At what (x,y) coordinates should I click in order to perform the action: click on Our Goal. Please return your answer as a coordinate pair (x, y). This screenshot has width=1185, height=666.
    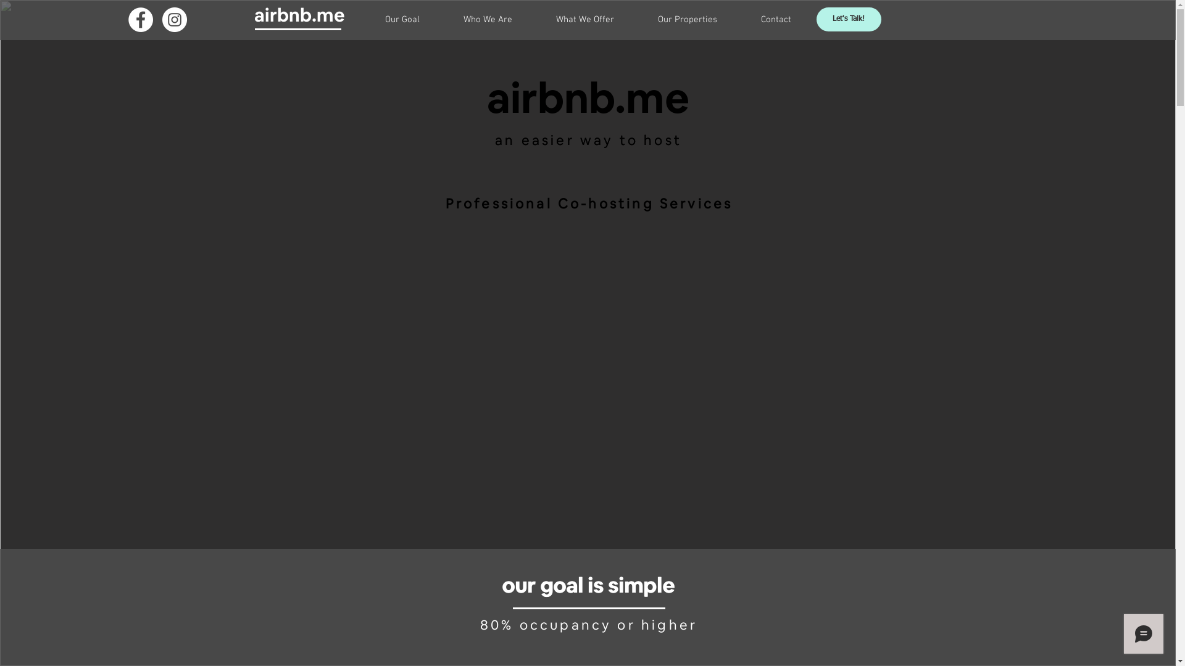
    Looking at the image, I should click on (402, 20).